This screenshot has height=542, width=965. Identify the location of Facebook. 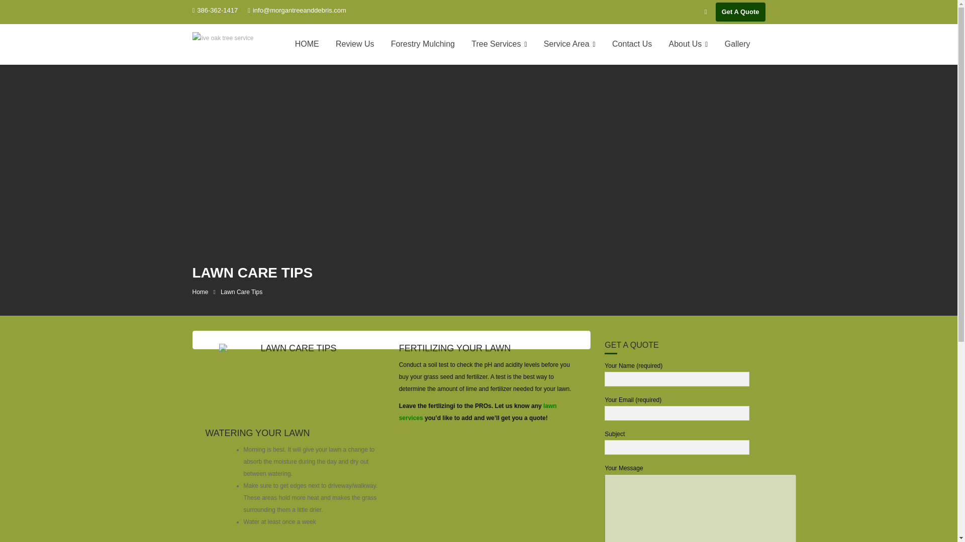
(706, 12).